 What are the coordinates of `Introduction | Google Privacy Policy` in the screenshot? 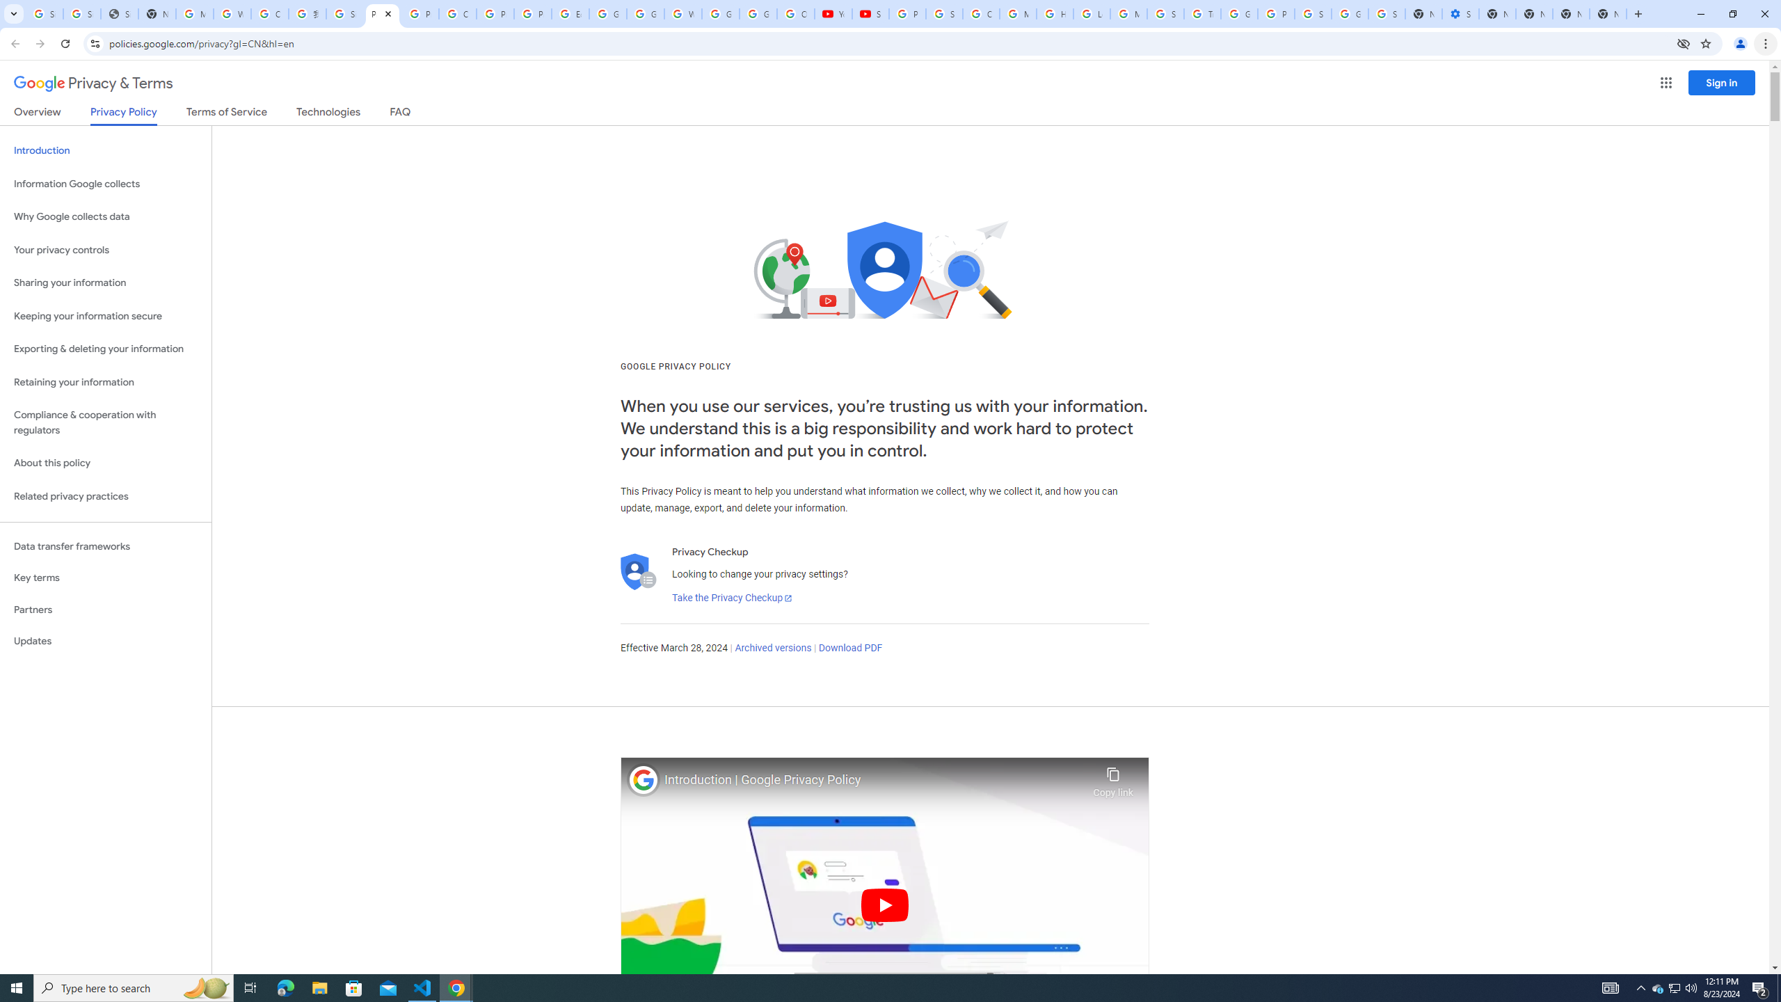 It's located at (875, 780).